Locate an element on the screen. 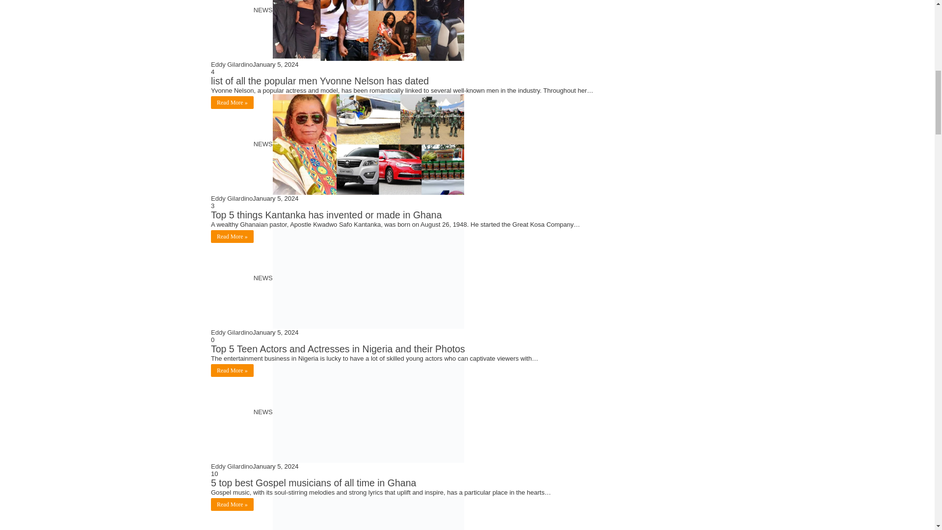 The width and height of the screenshot is (942, 530). Eddy Gilardino is located at coordinates (232, 65).